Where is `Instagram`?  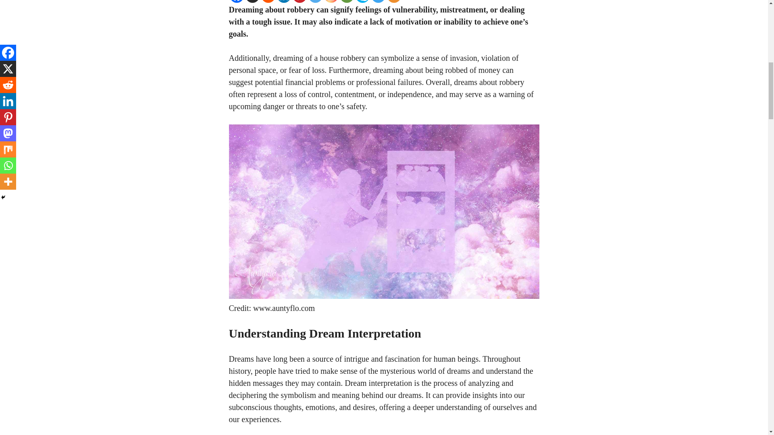
Instagram is located at coordinates (331, 1).